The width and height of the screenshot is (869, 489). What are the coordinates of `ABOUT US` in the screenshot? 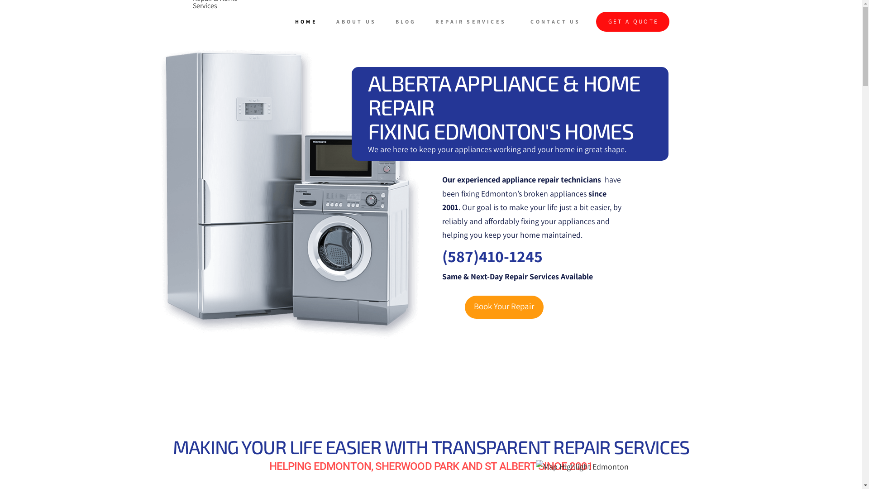 It's located at (358, 22).